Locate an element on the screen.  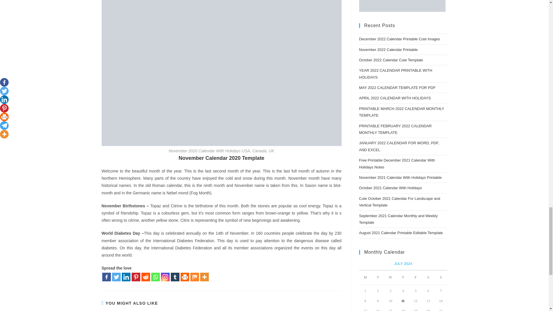
Pinterest is located at coordinates (135, 277).